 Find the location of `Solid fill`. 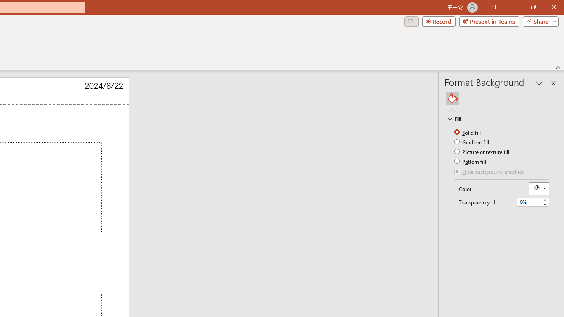

Solid fill is located at coordinates (468, 132).